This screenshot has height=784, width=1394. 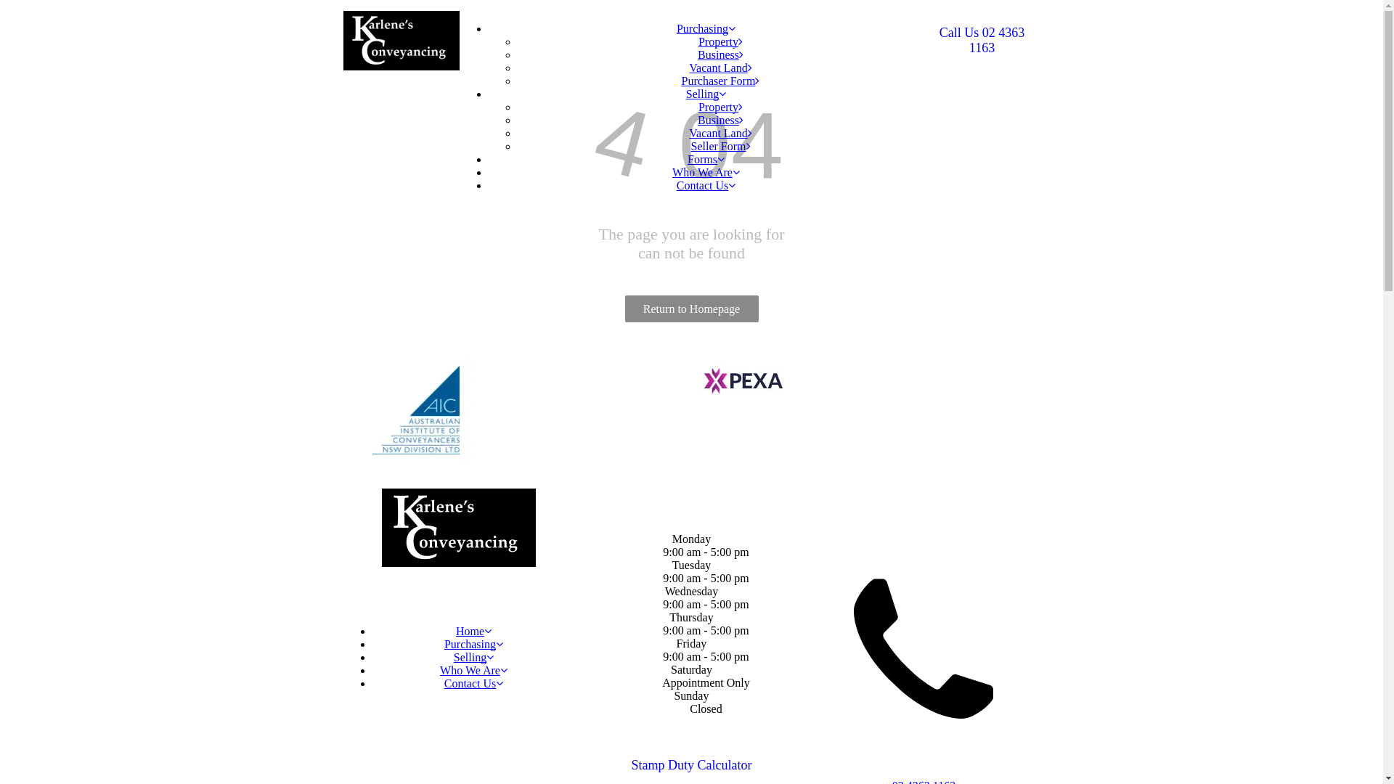 I want to click on Purchaser Form, so click(x=721, y=81).